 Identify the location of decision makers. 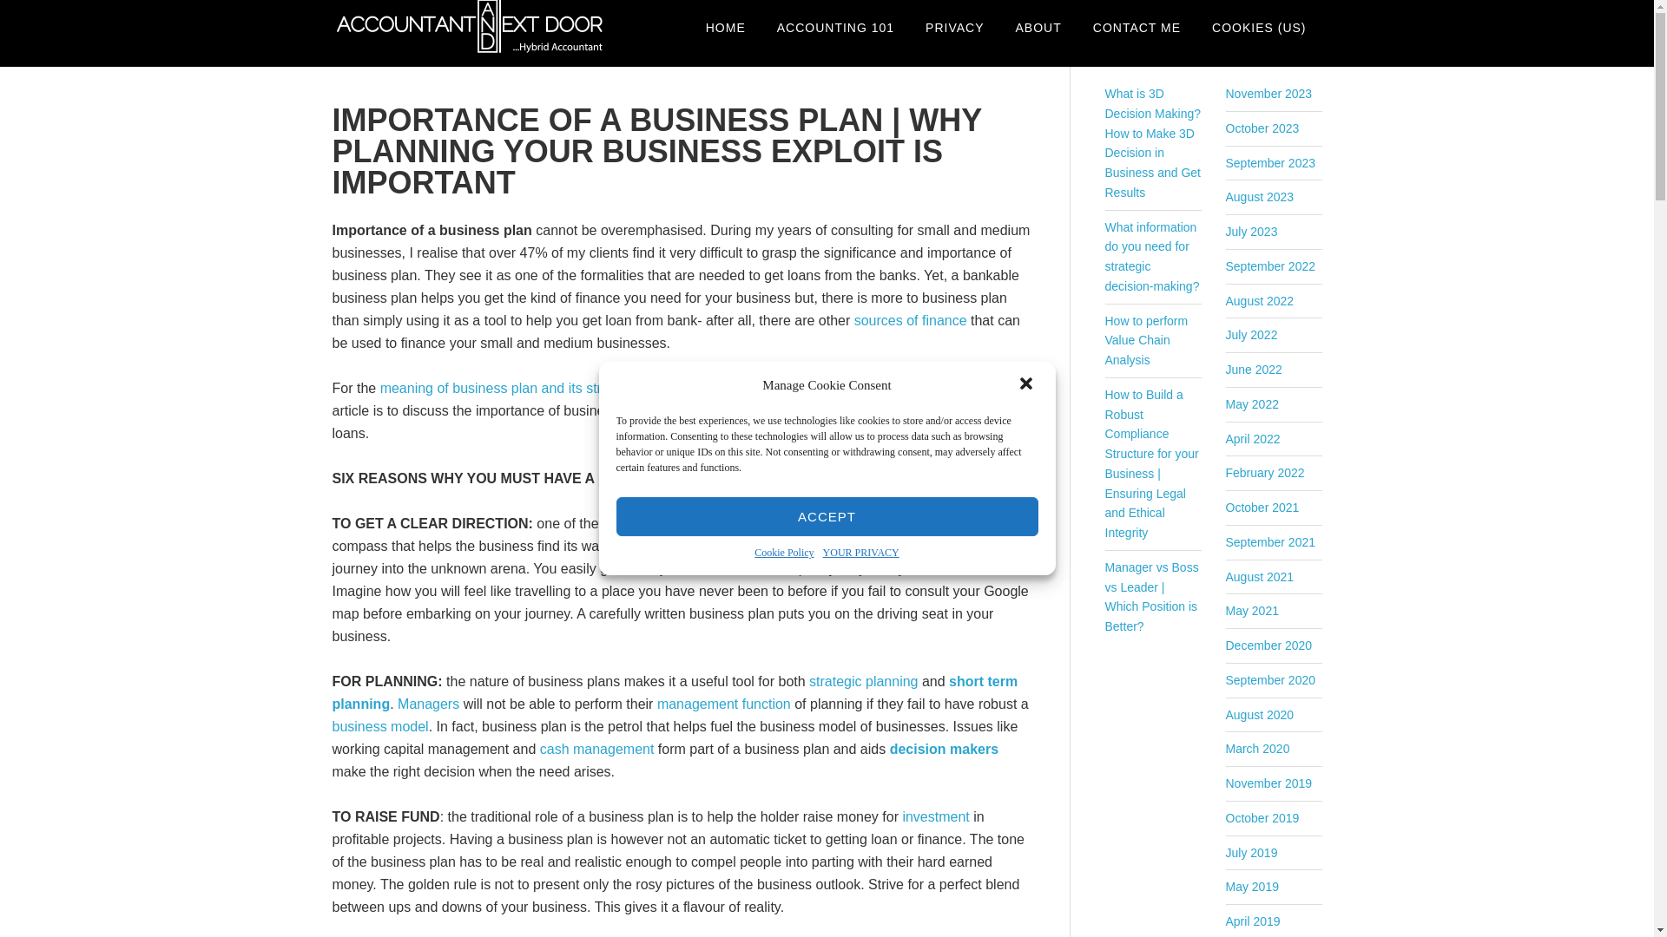
(945, 749).